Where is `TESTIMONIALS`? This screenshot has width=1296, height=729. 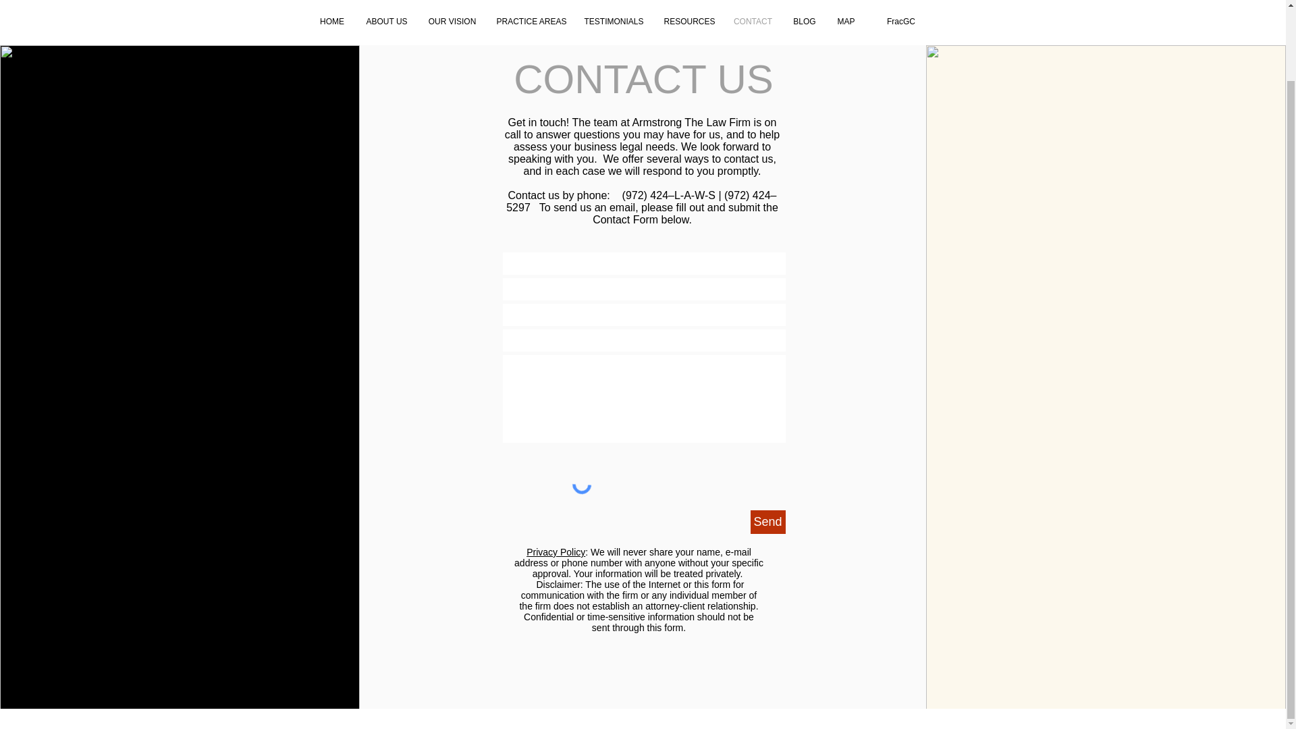
TESTIMONIALS is located at coordinates (613, 22).